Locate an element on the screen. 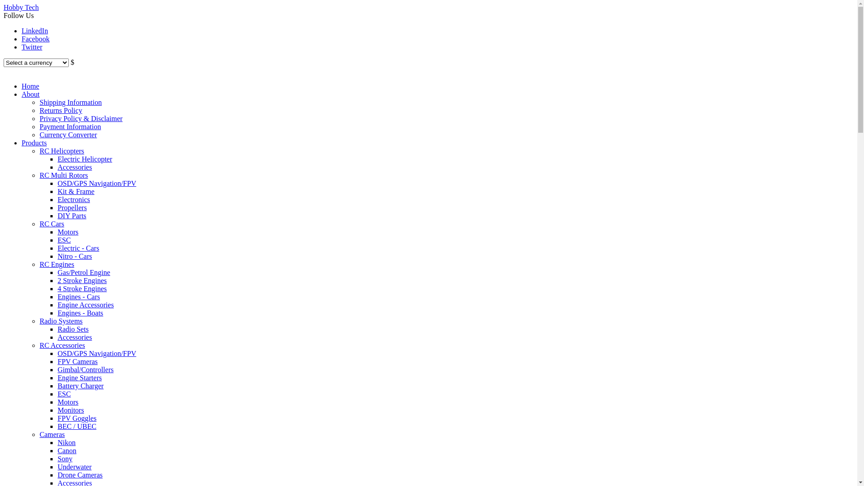  ESC is located at coordinates (64, 240).